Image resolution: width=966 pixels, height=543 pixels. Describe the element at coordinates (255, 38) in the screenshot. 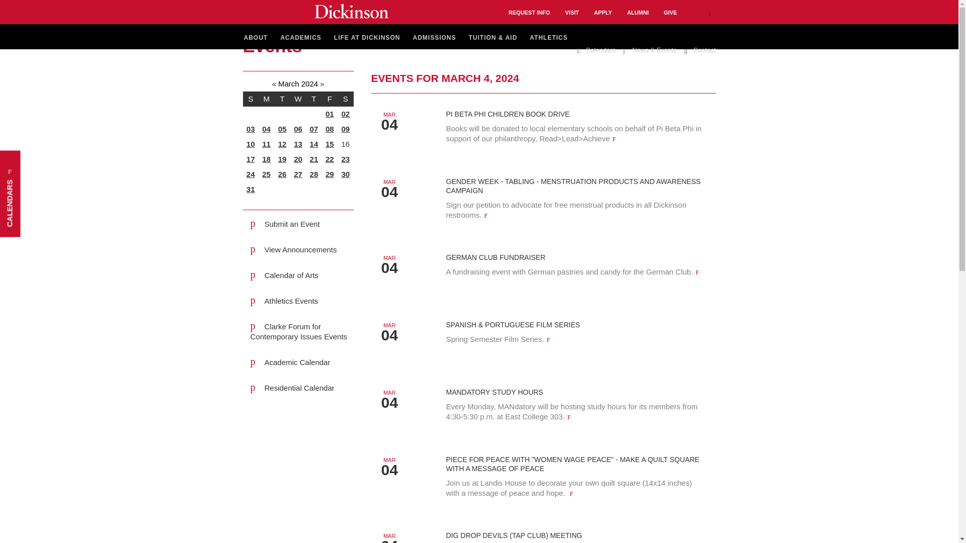

I see `ABOUT` at that location.